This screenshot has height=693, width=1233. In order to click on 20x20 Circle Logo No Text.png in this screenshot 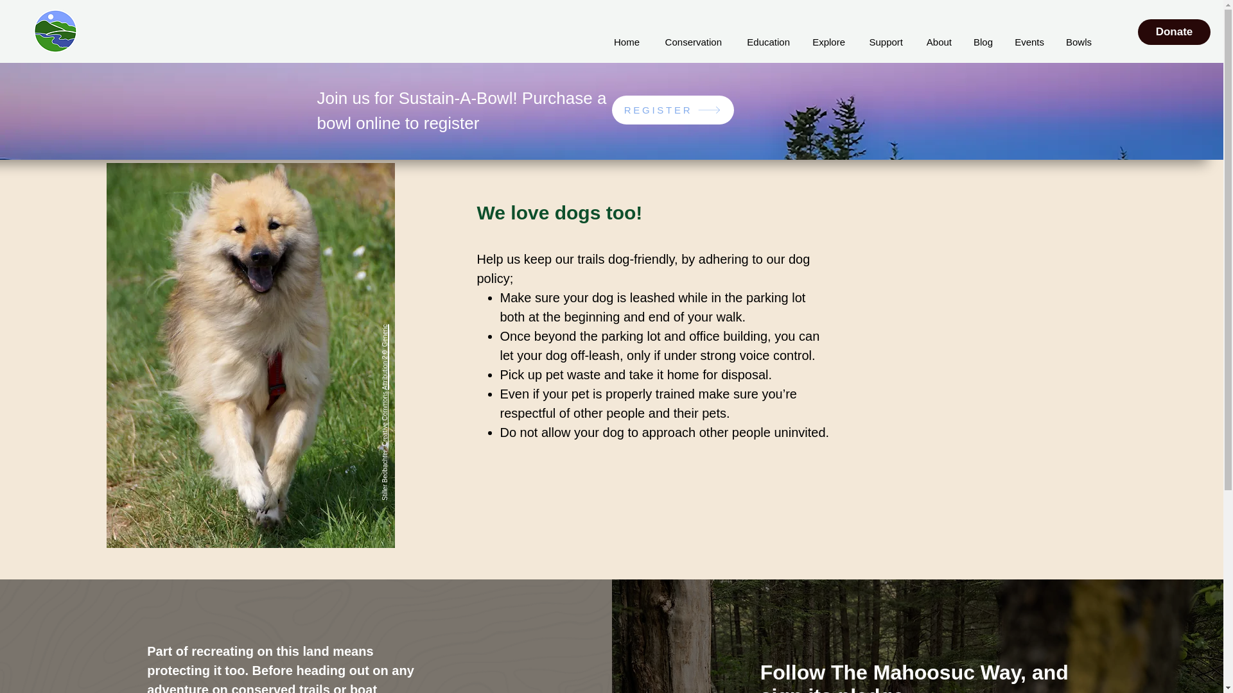, I will do `click(55, 31)`.